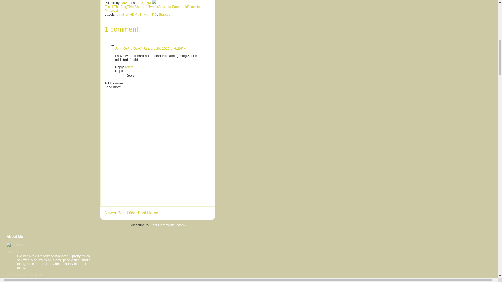  What do you see at coordinates (115, 213) in the screenshot?
I see `Newer Post` at bounding box center [115, 213].